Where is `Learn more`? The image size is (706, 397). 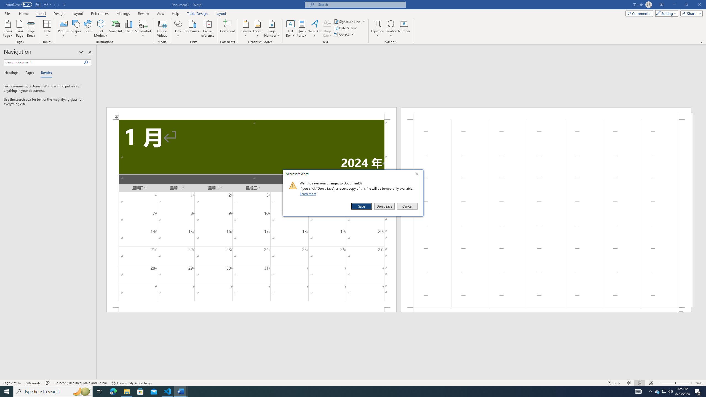 Learn more is located at coordinates (309, 194).